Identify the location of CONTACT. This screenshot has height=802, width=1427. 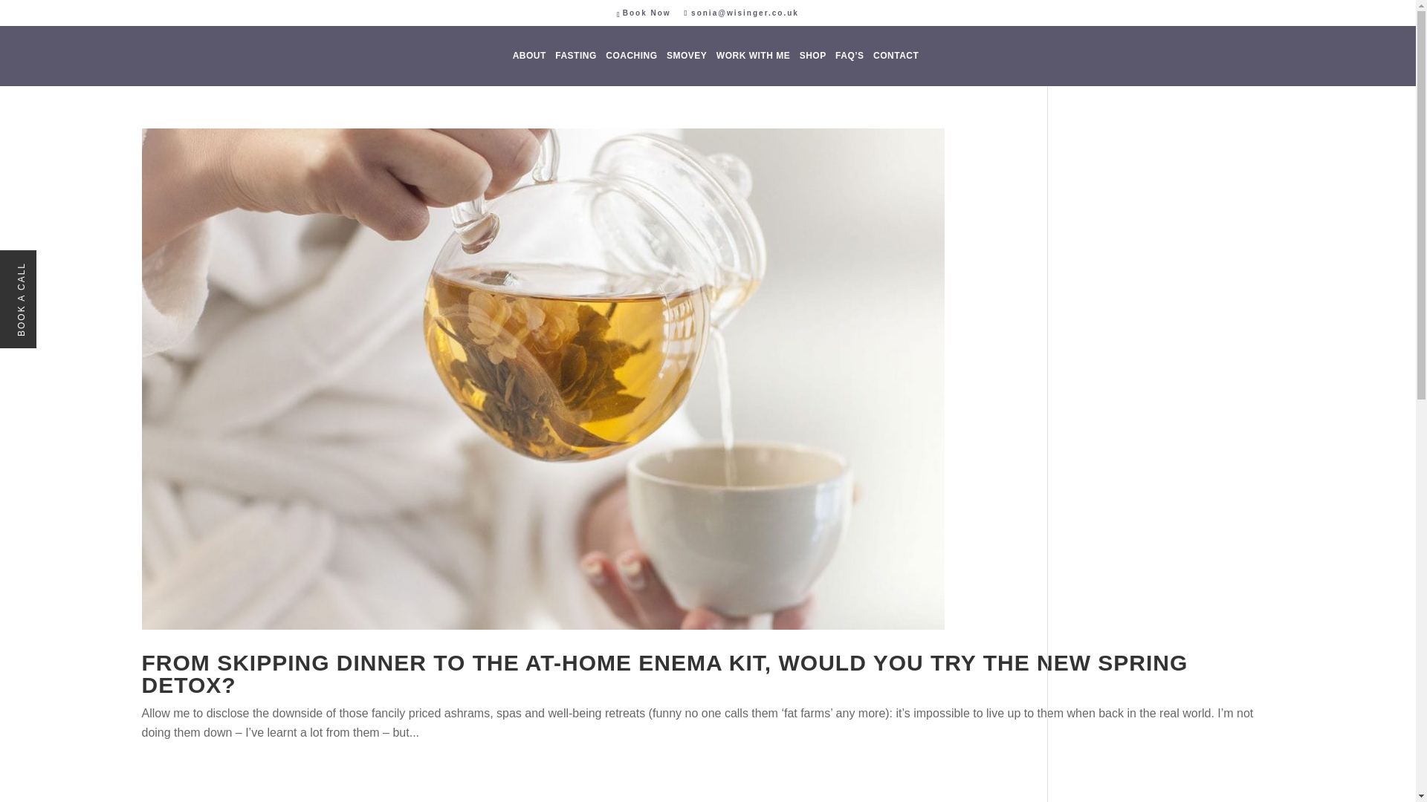
(896, 68).